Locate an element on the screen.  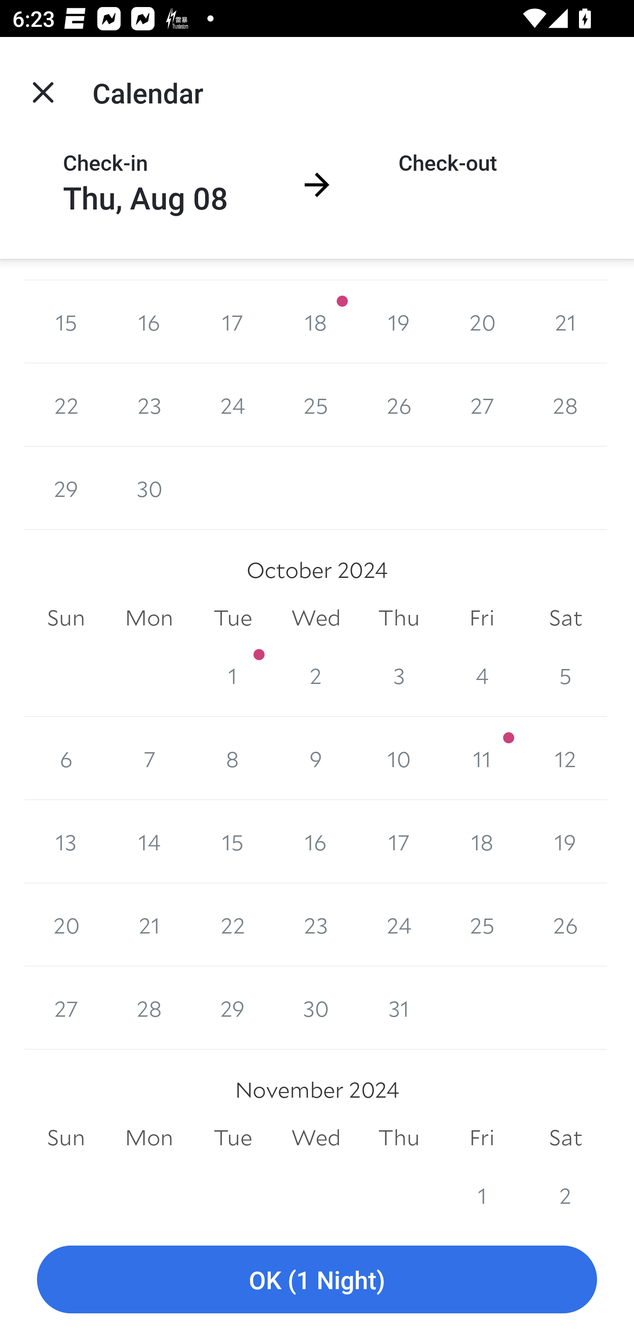
Tue is located at coordinates (232, 618).